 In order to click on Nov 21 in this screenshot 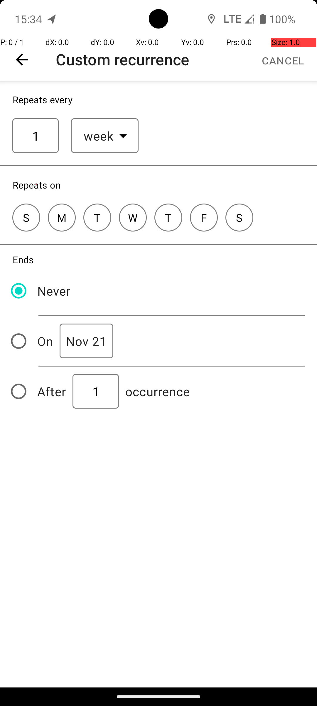, I will do `click(86, 341)`.